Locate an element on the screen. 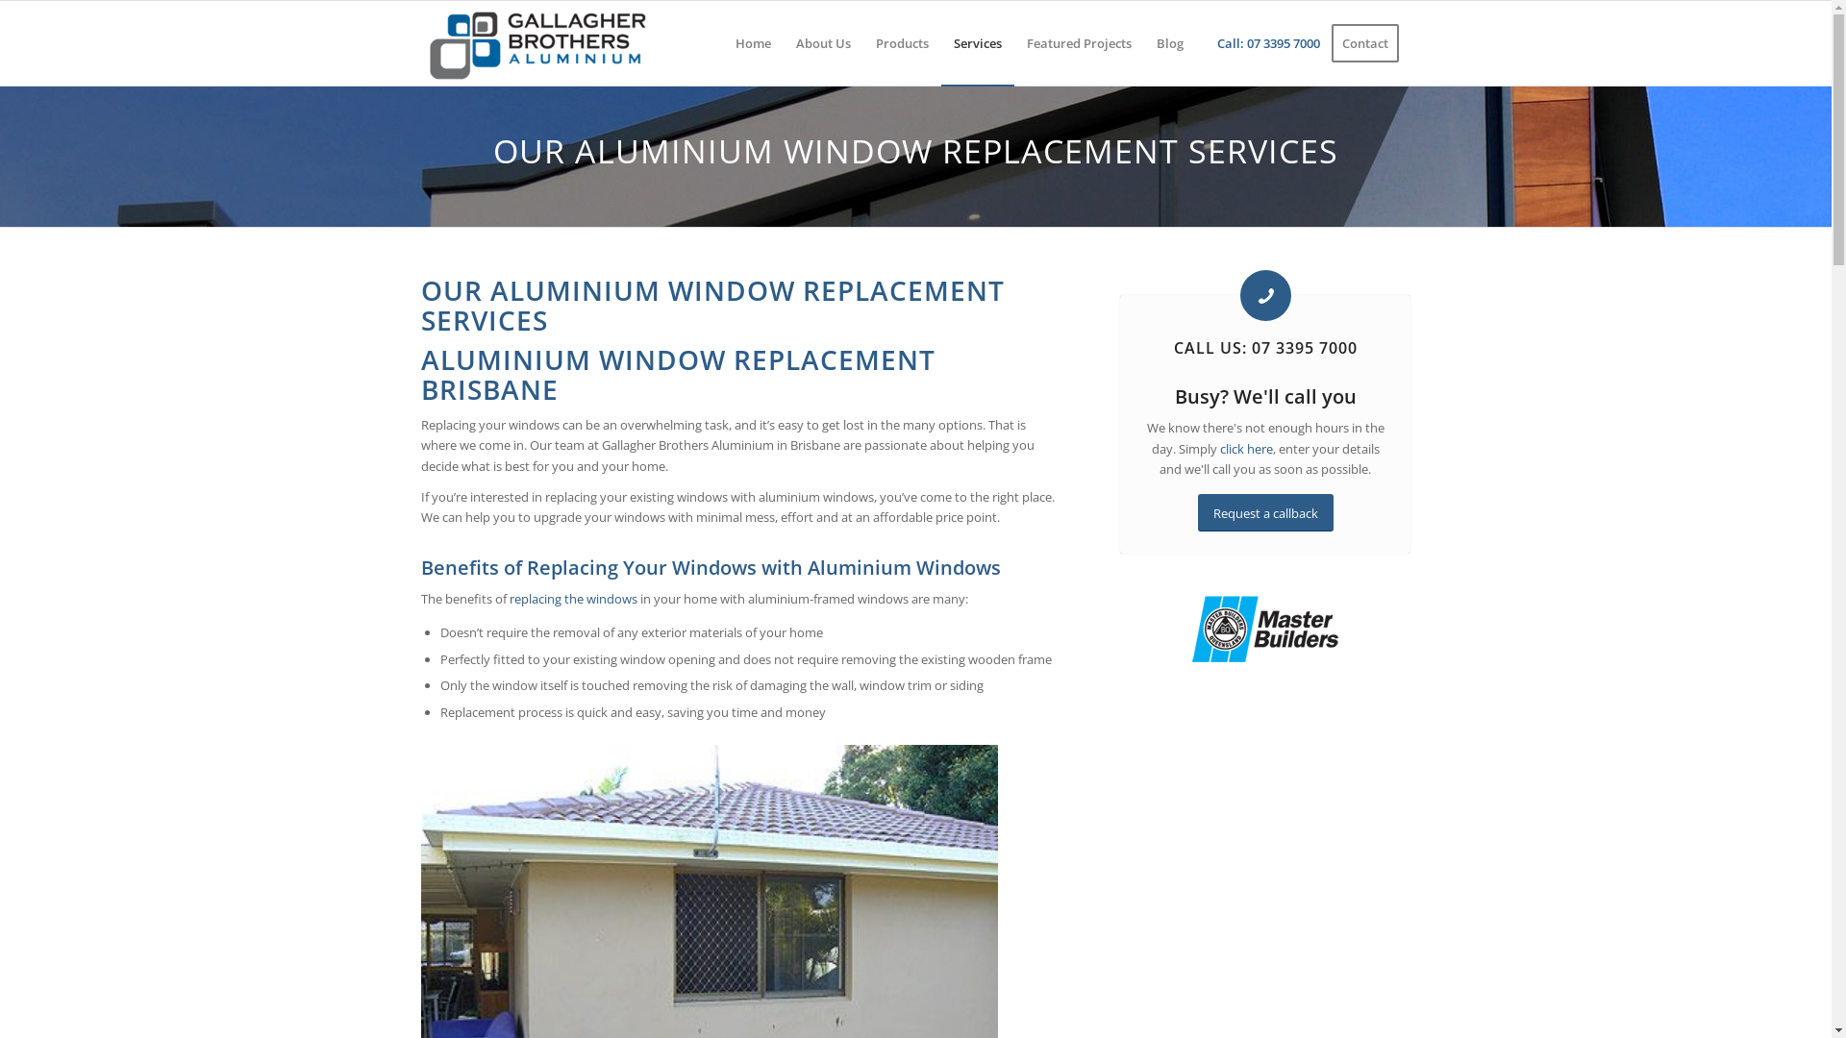 Image resolution: width=1846 pixels, height=1038 pixels. Featured Projects is located at coordinates (1079, 43).